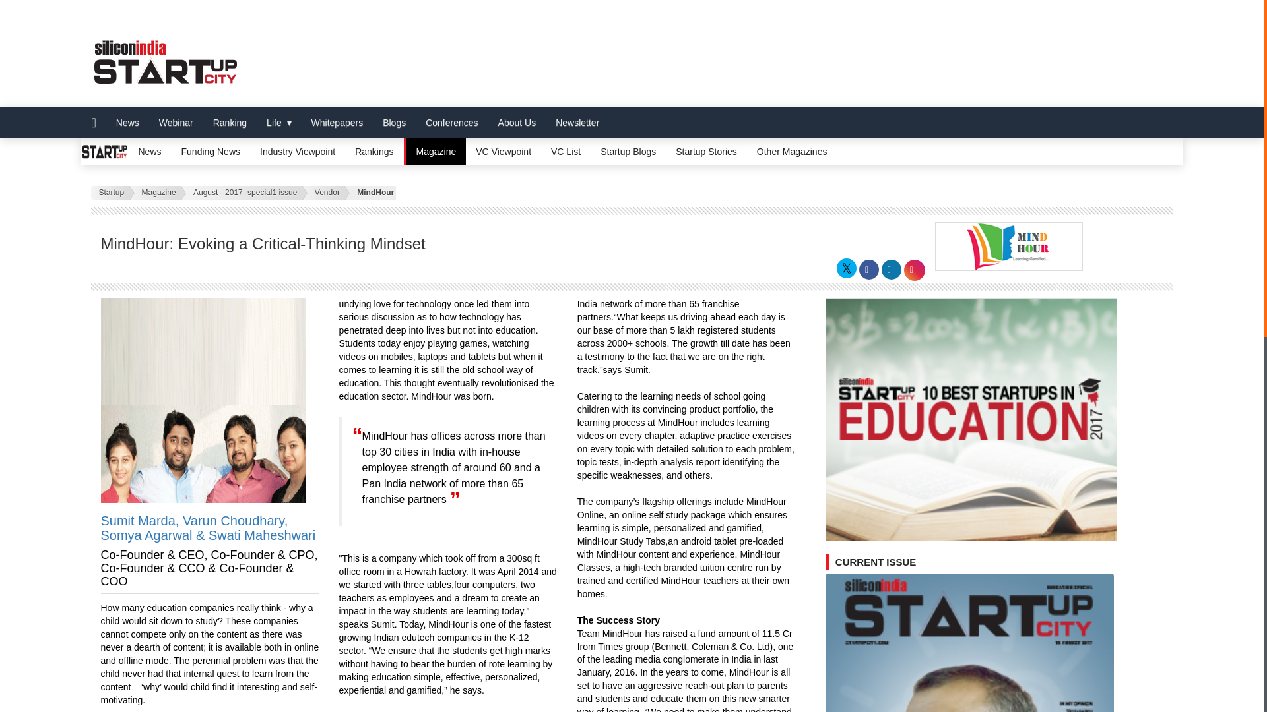 This screenshot has width=1267, height=712. What do you see at coordinates (451, 123) in the screenshot?
I see `Conferences` at bounding box center [451, 123].